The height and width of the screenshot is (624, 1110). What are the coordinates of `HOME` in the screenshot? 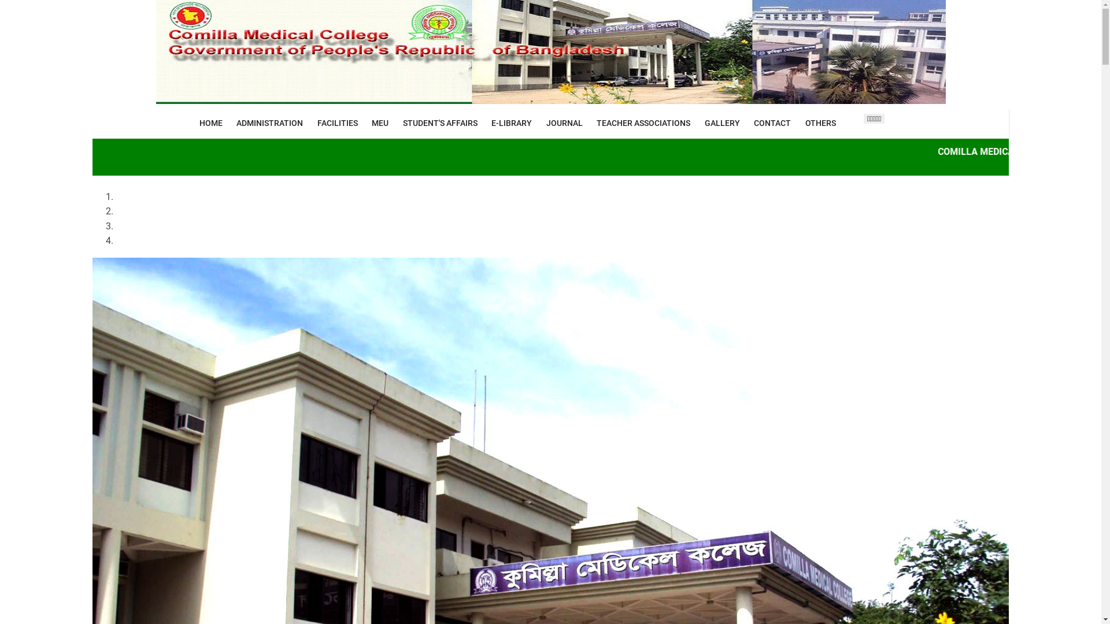 It's located at (210, 124).